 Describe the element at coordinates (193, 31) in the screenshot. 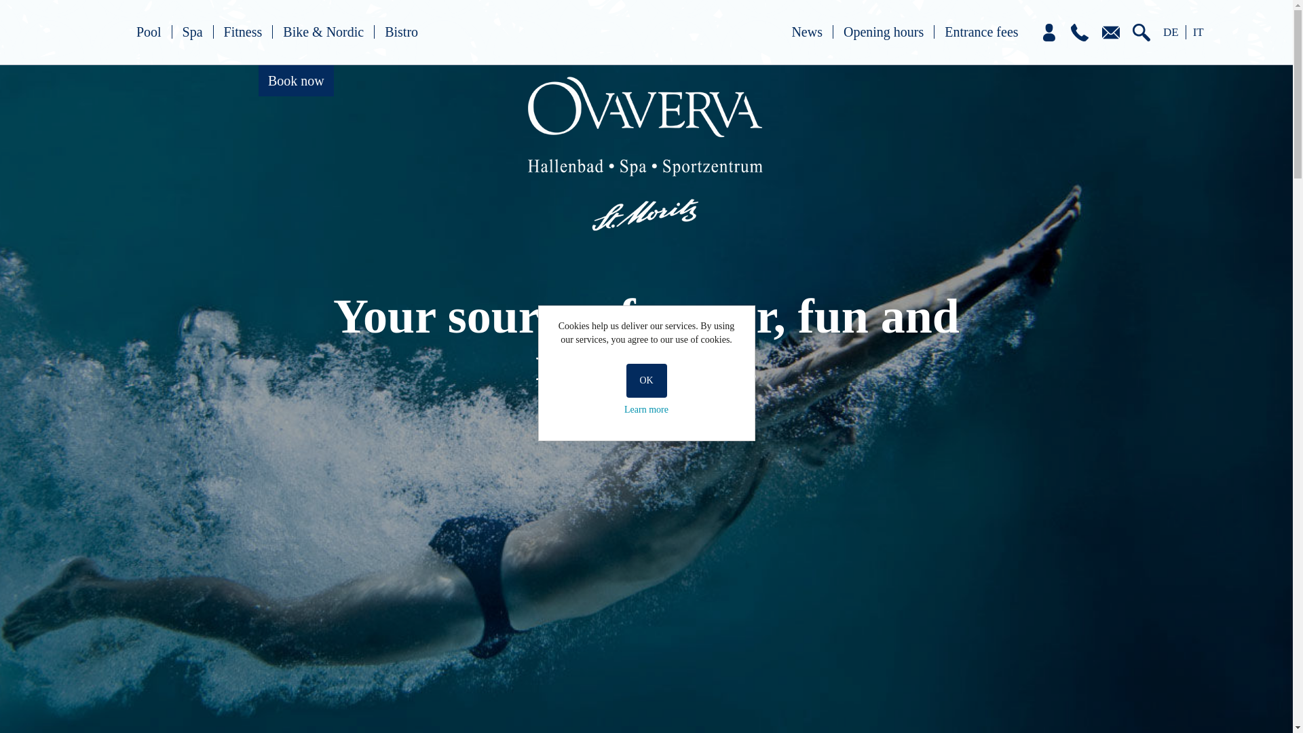

I see `Spa` at that location.